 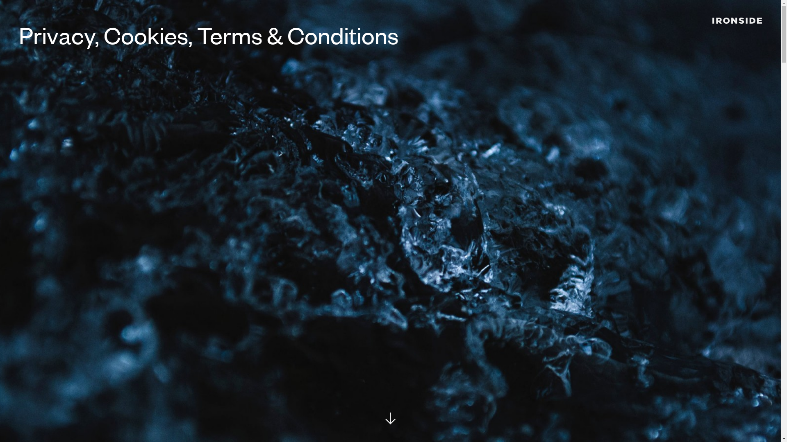 I want to click on Privacy, so click(x=34, y=409).